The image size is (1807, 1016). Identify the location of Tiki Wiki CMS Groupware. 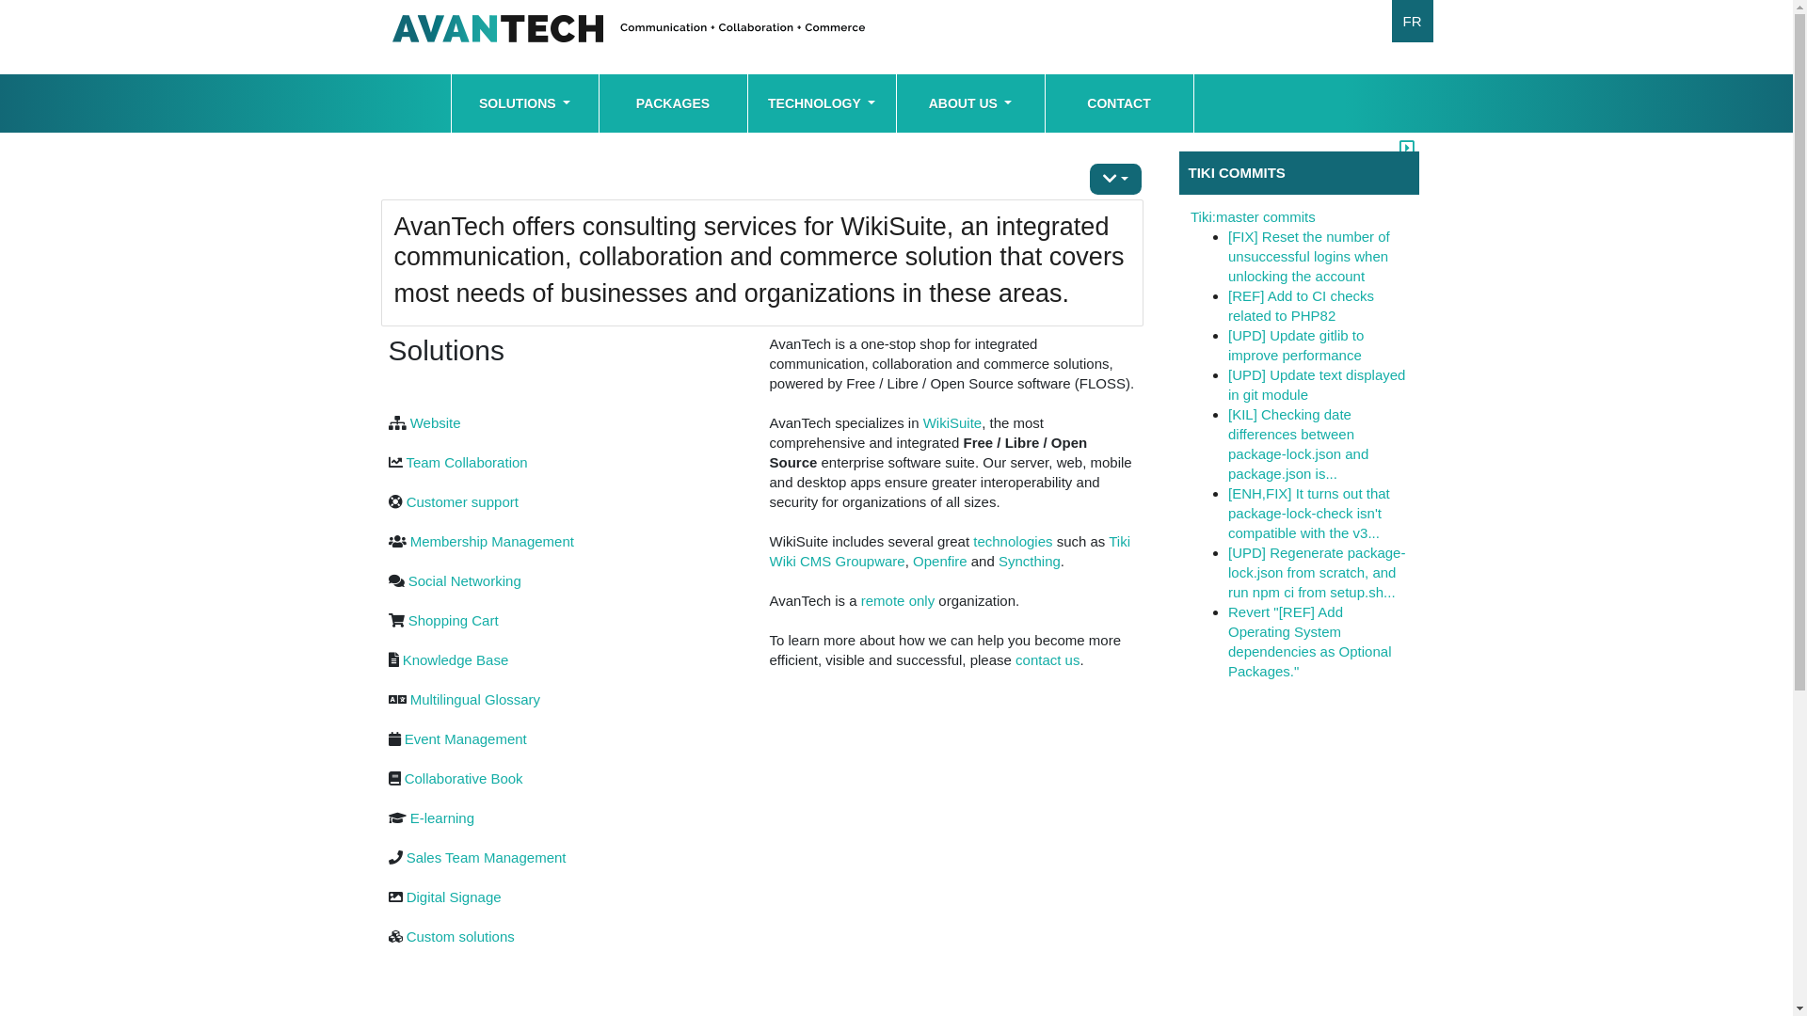
(951, 551).